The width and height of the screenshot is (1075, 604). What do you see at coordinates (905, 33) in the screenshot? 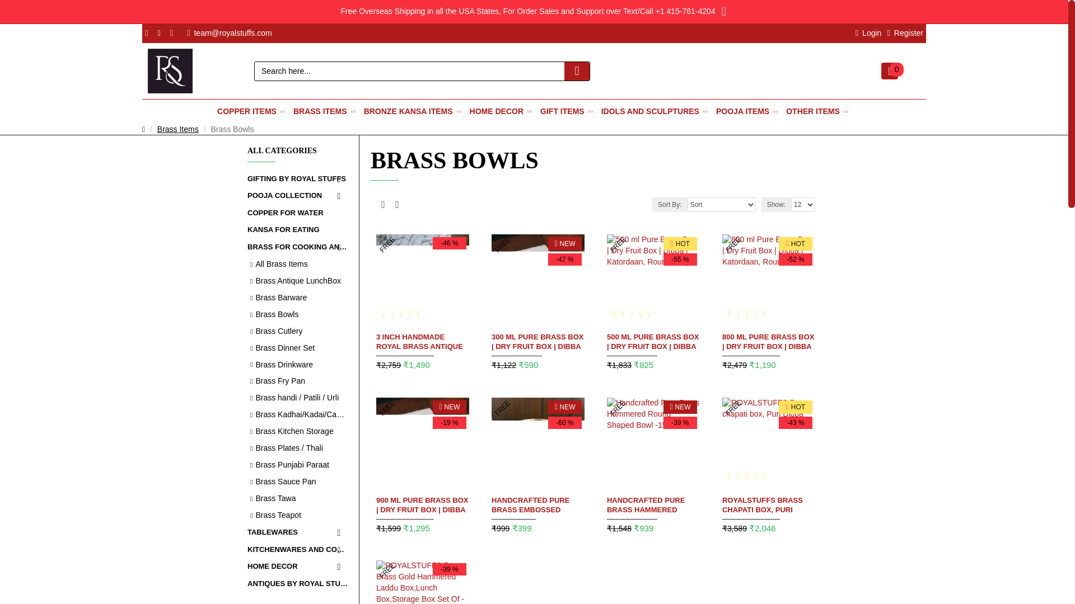
I see `Register` at bounding box center [905, 33].